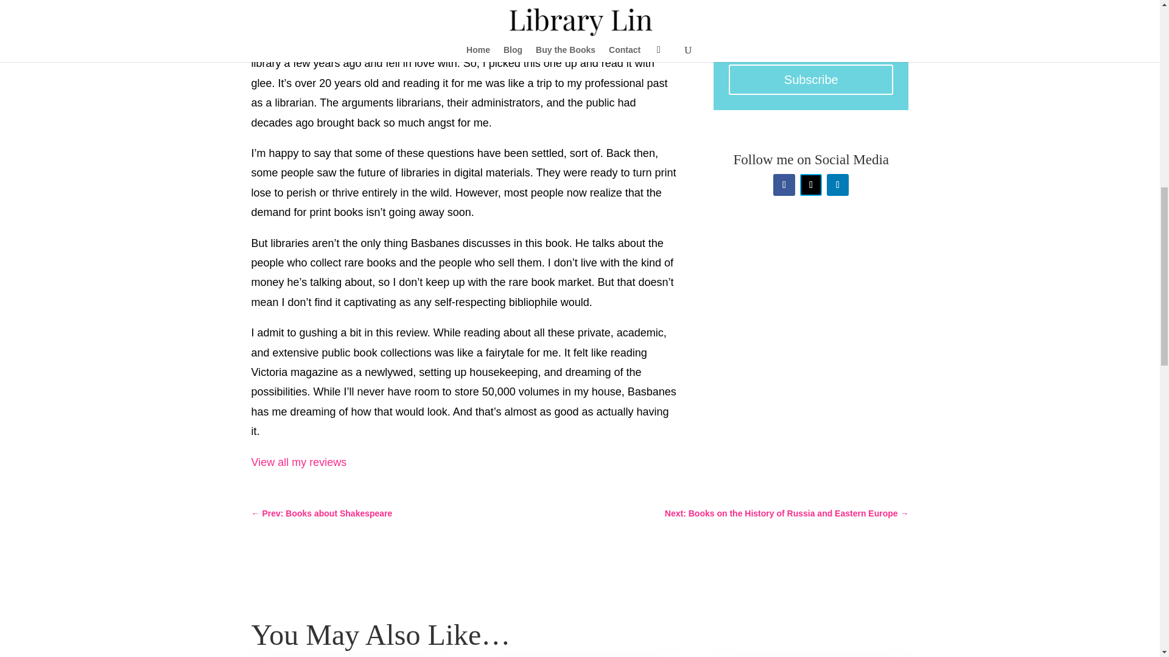 Image resolution: width=1169 pixels, height=657 pixels. Describe the element at coordinates (810, 185) in the screenshot. I see `Follow on X` at that location.